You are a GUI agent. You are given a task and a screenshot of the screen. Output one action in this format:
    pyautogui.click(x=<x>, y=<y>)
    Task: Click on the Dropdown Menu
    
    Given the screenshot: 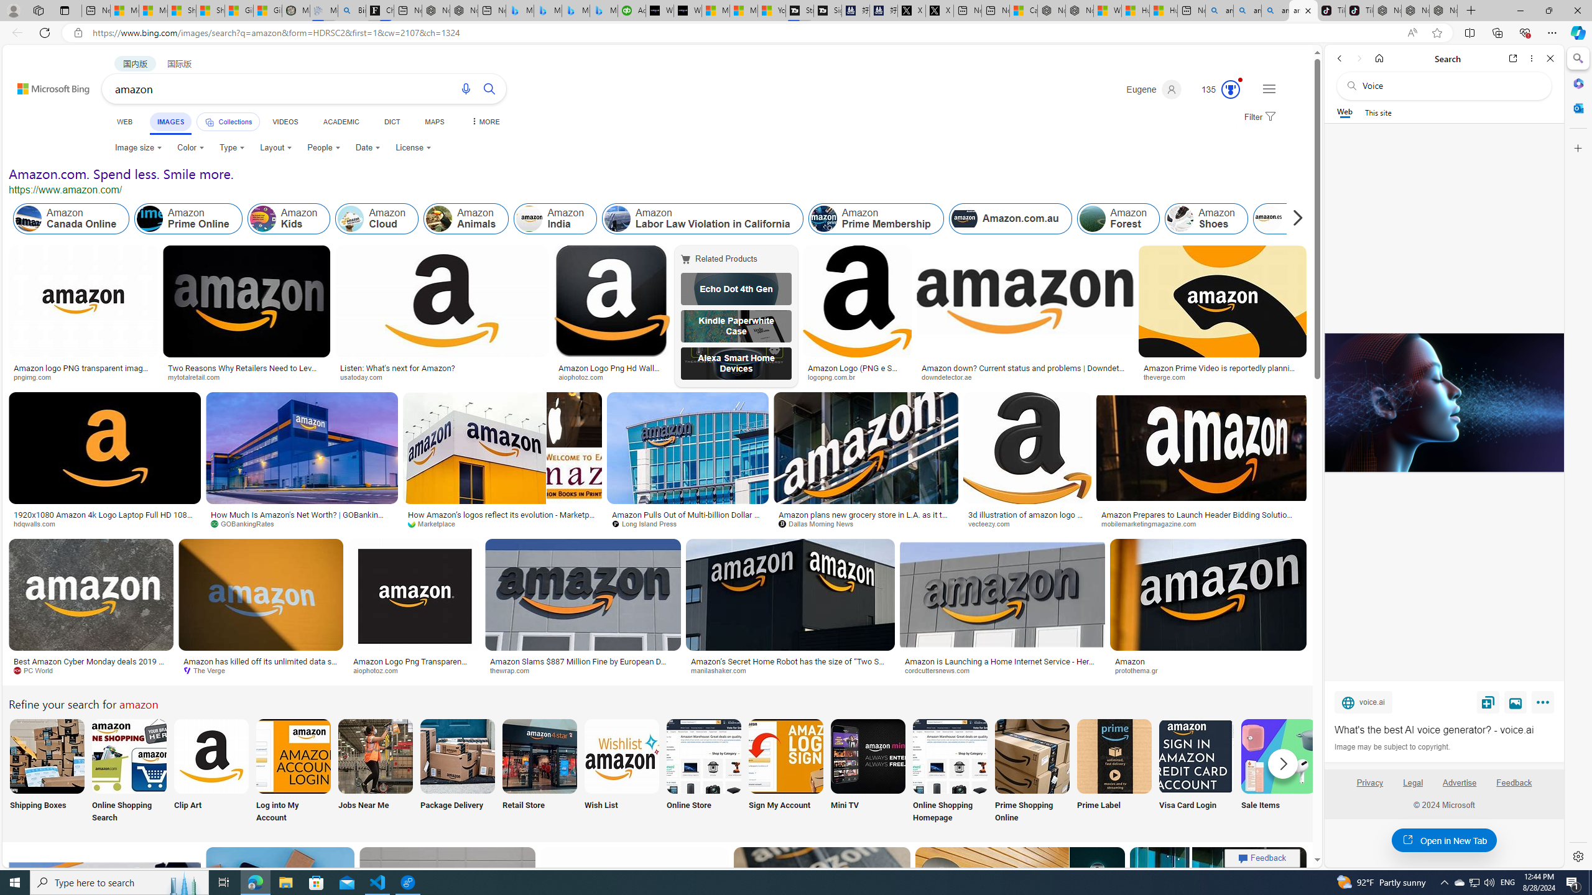 What is the action you would take?
    pyautogui.click(x=484, y=122)
    